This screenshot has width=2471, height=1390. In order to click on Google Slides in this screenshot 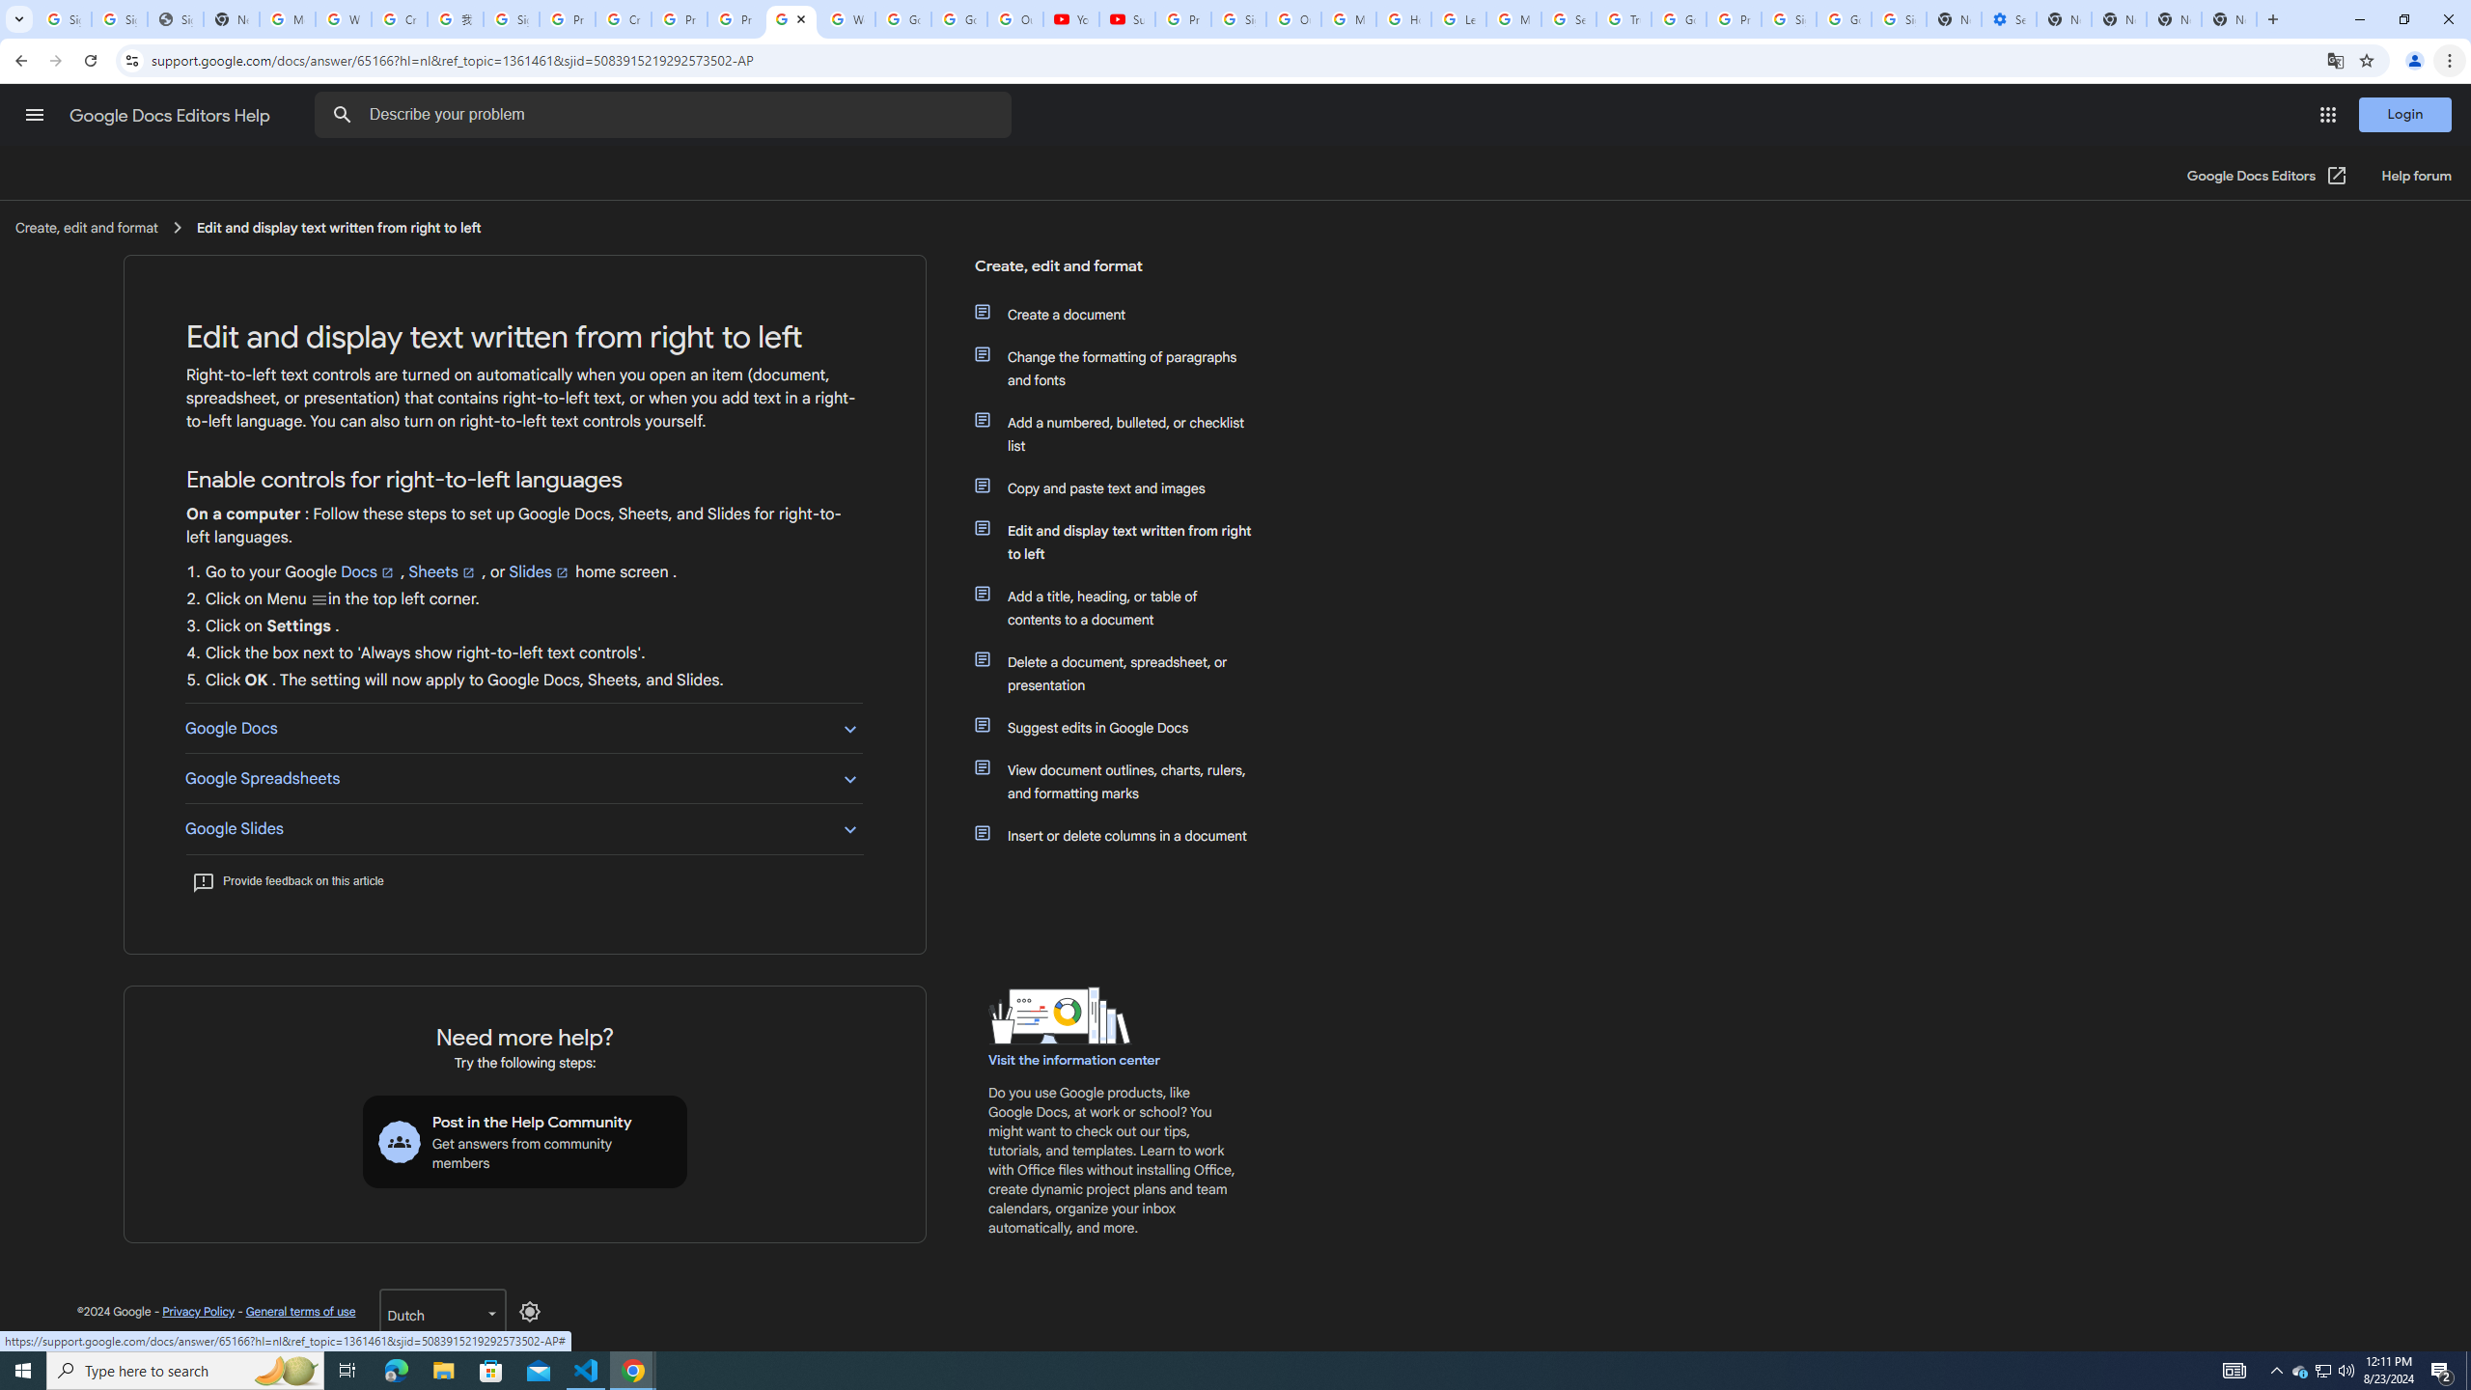, I will do `click(523, 828)`.